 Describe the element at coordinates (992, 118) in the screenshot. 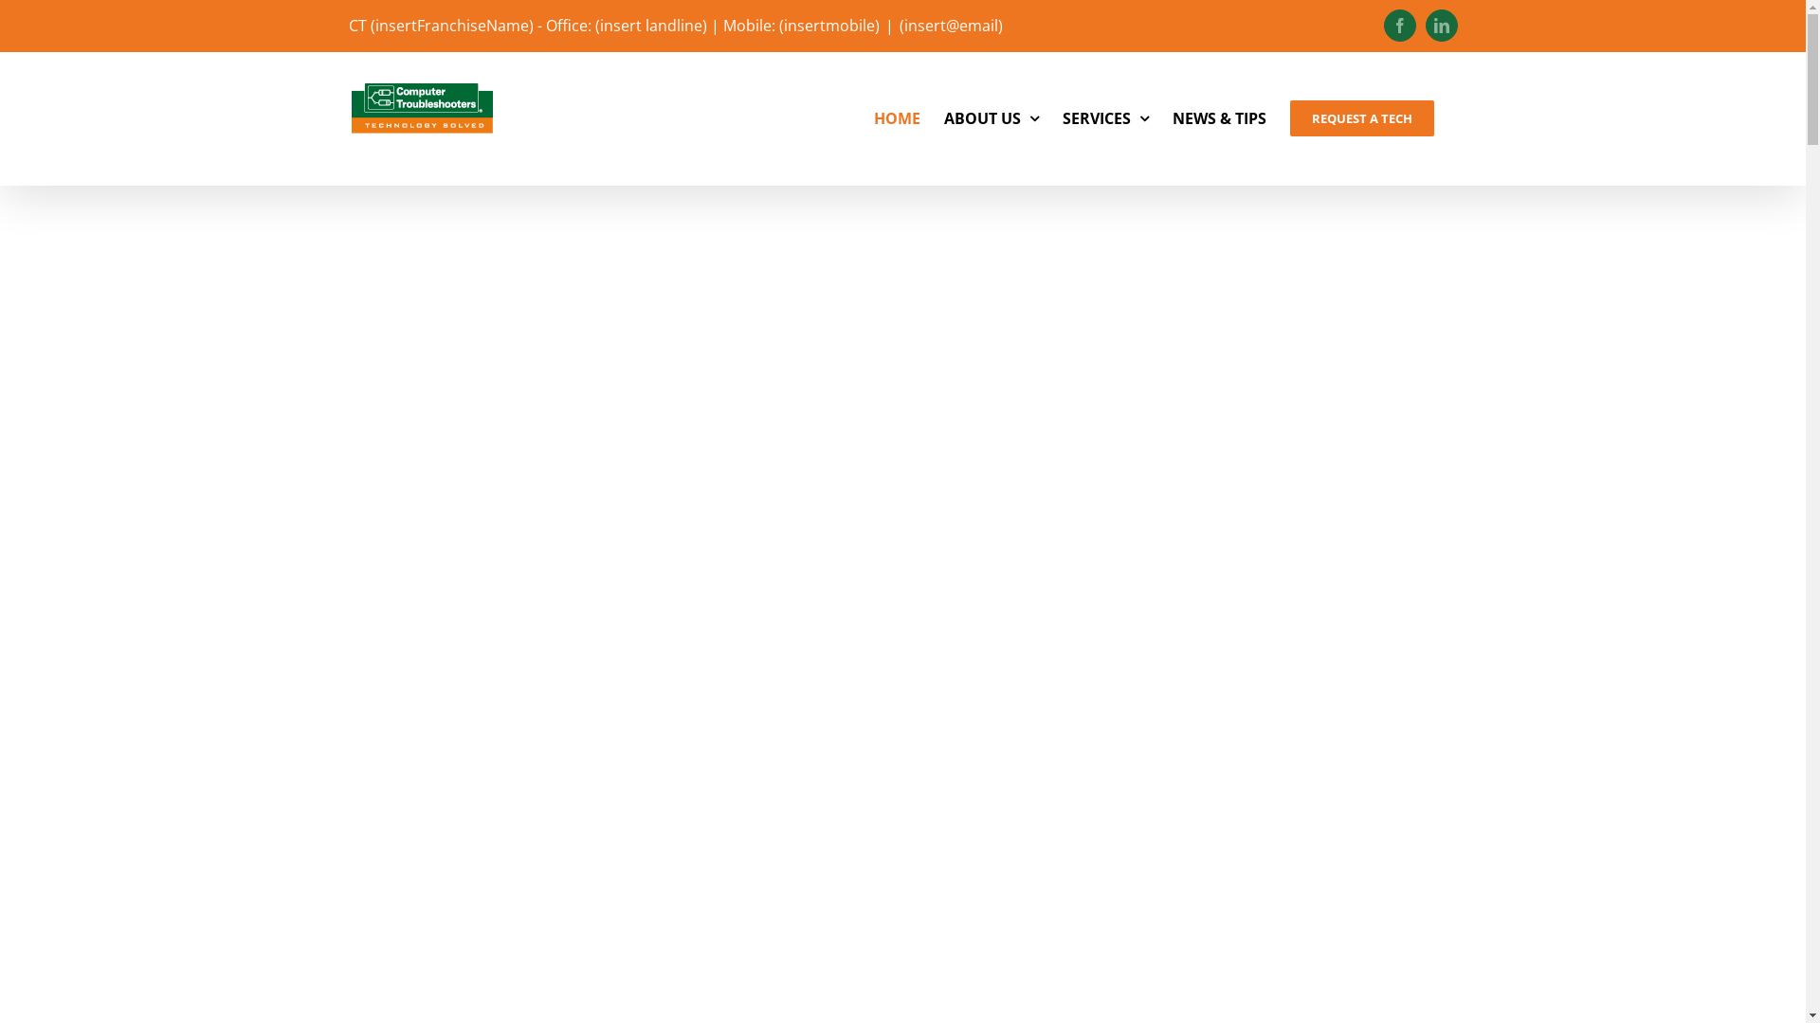

I see `ABOUT US` at that location.